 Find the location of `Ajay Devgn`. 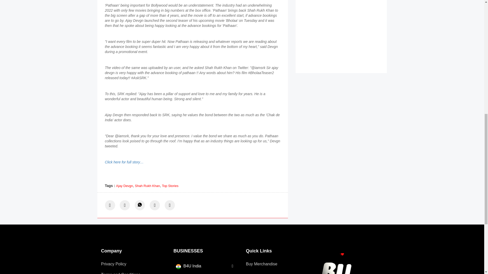

Ajay Devgn is located at coordinates (124, 186).